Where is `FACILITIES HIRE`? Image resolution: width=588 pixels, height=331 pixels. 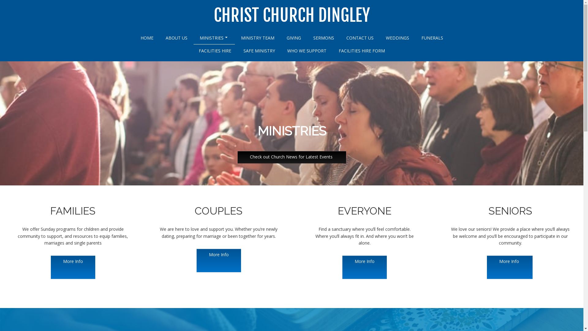
FACILITIES HIRE is located at coordinates (215, 51).